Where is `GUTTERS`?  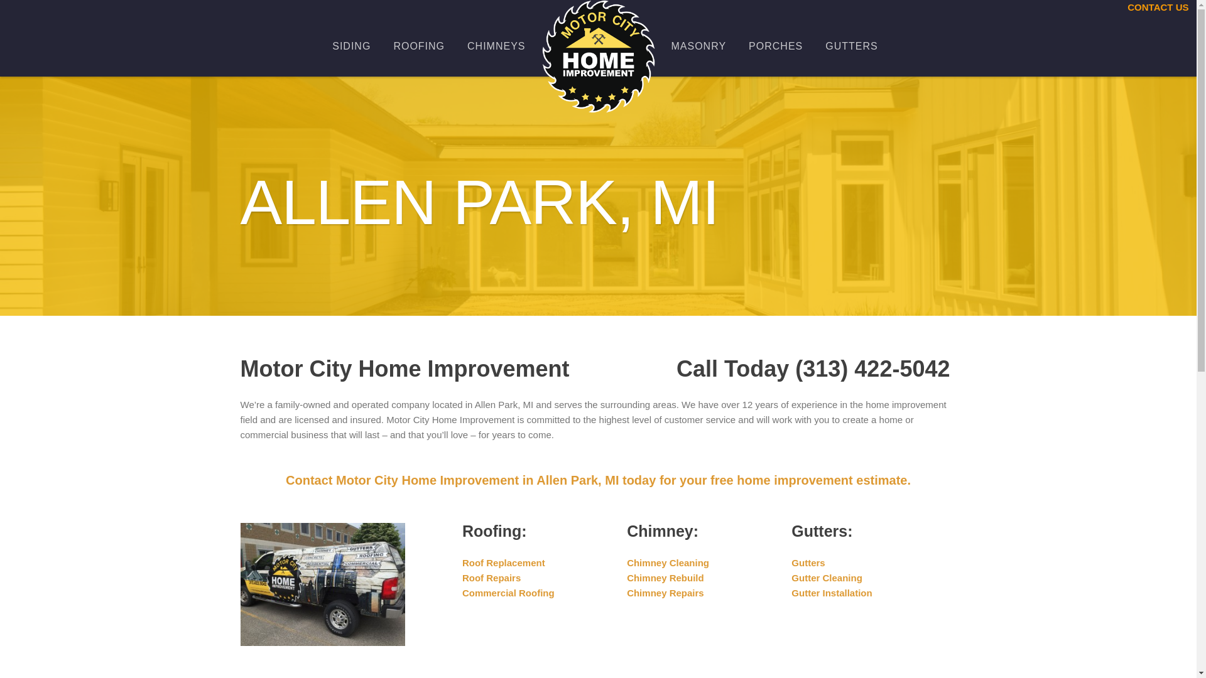 GUTTERS is located at coordinates (852, 45).